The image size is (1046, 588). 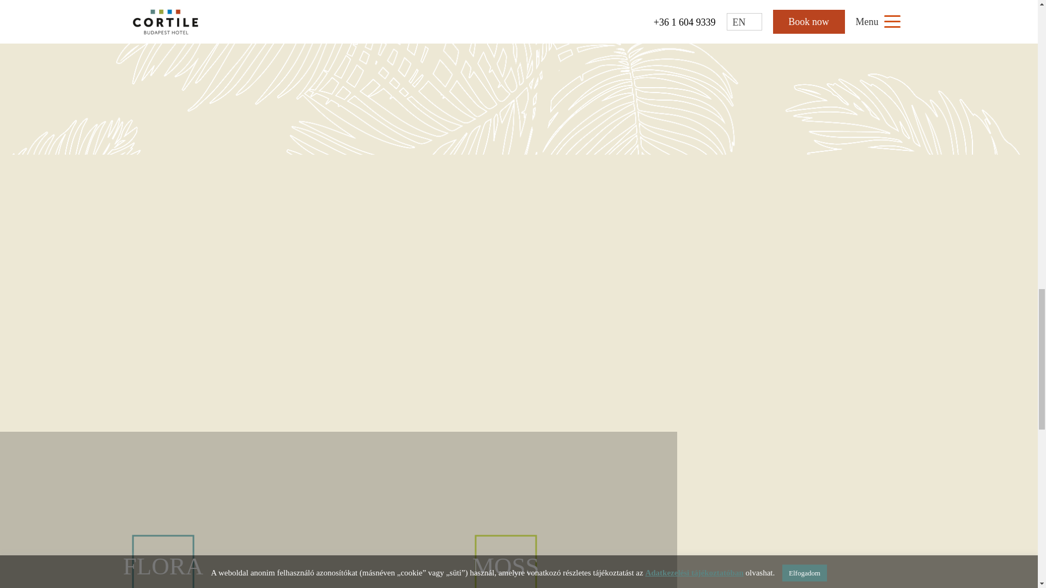 What do you see at coordinates (167, 510) in the screenshot?
I see `FLORA` at bounding box center [167, 510].